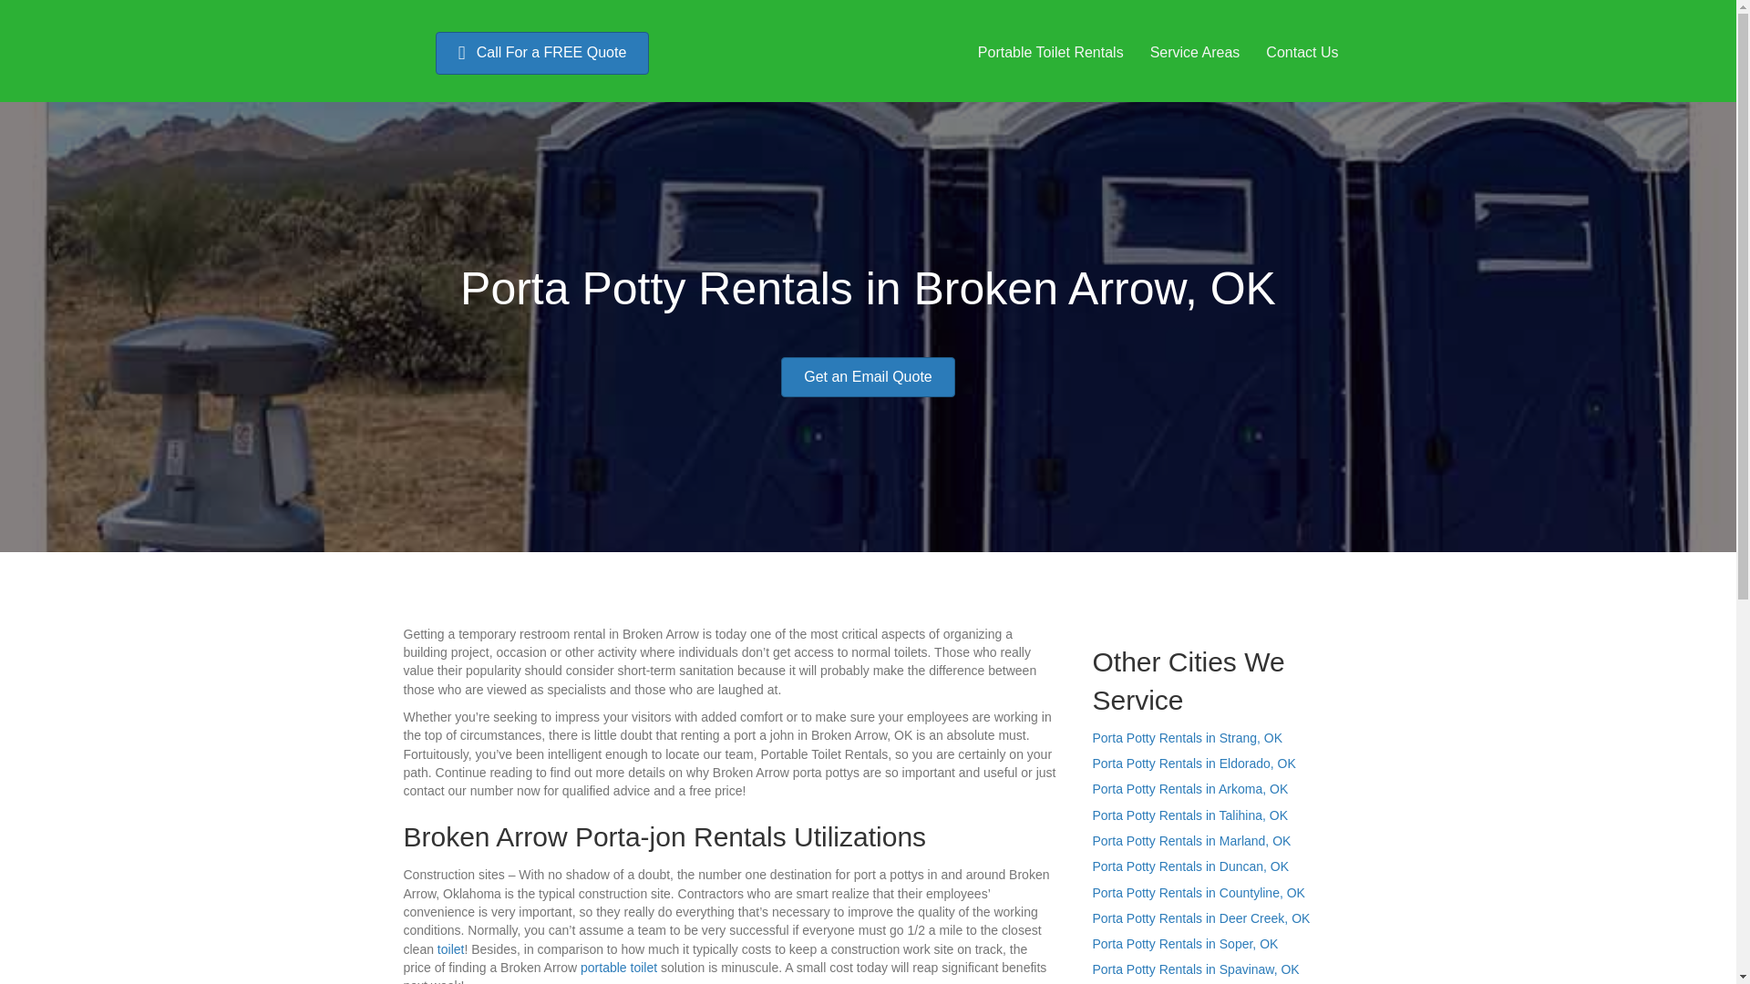  Describe the element at coordinates (1200, 918) in the screenshot. I see `Porta Potty Rentals in Deer Creek, OK` at that location.